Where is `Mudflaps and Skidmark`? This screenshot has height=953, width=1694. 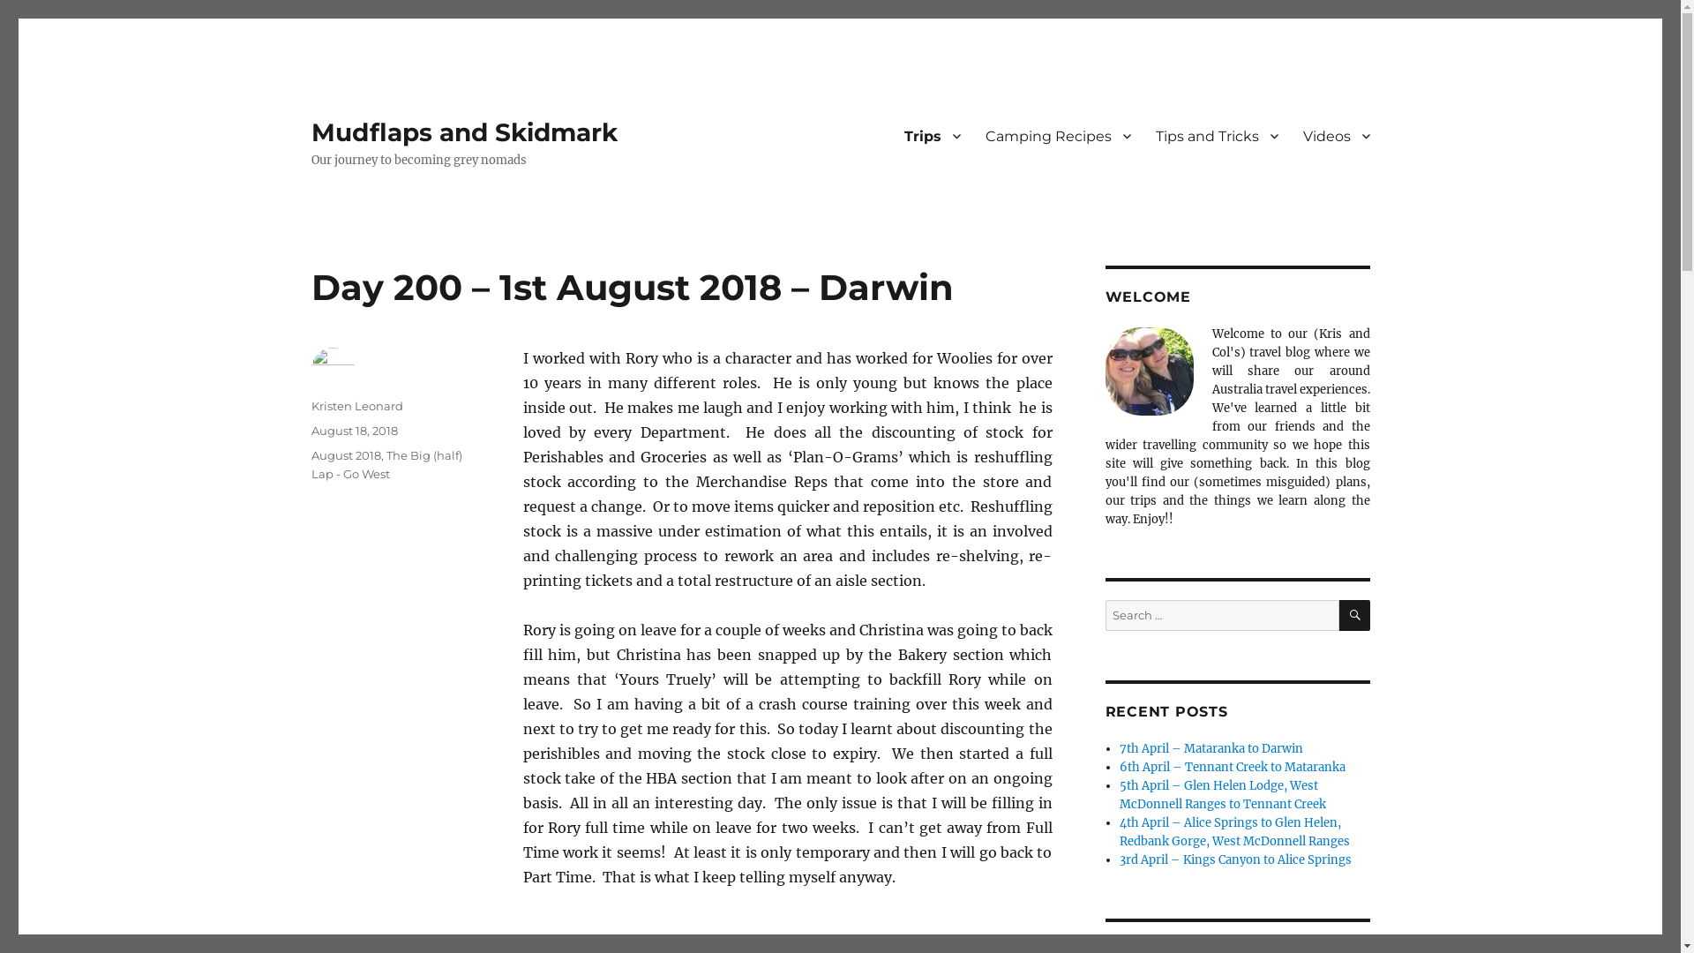
Mudflaps and Skidmark is located at coordinates (464, 132).